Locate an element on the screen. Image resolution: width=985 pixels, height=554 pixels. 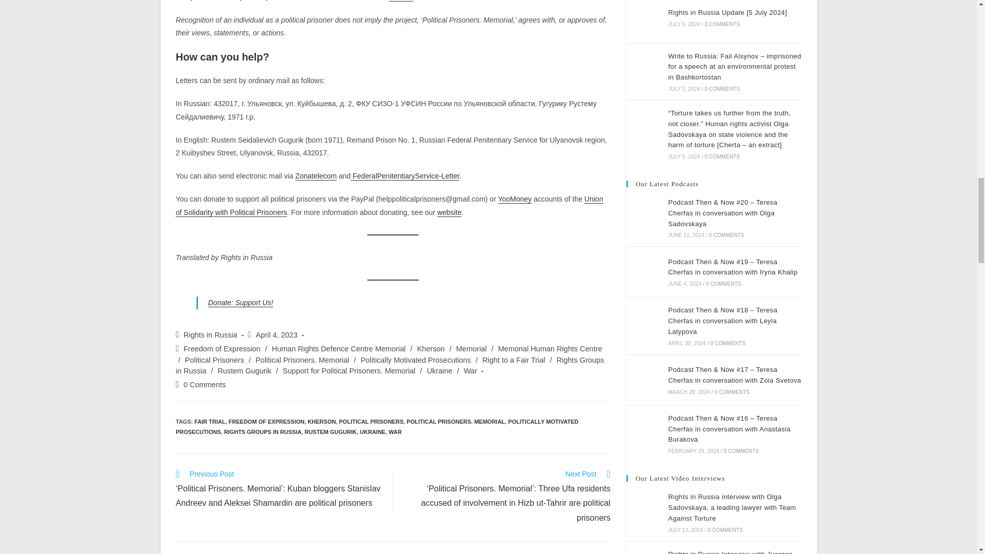
YooMoney is located at coordinates (515, 199).